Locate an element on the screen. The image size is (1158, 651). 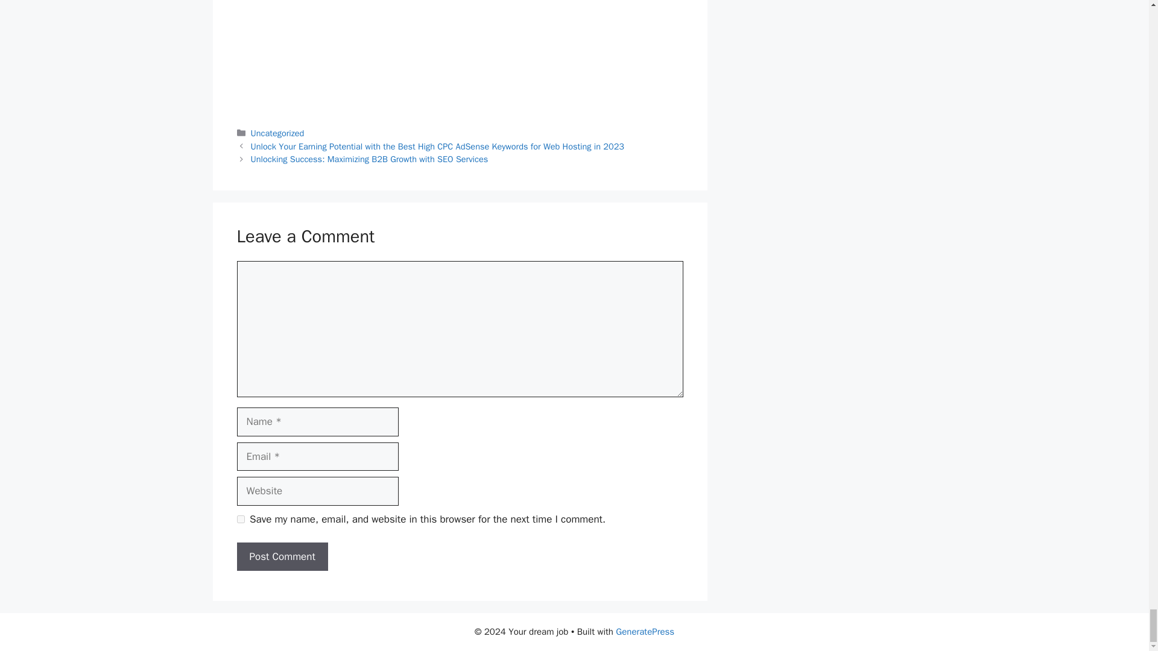
Uncategorized is located at coordinates (277, 133).